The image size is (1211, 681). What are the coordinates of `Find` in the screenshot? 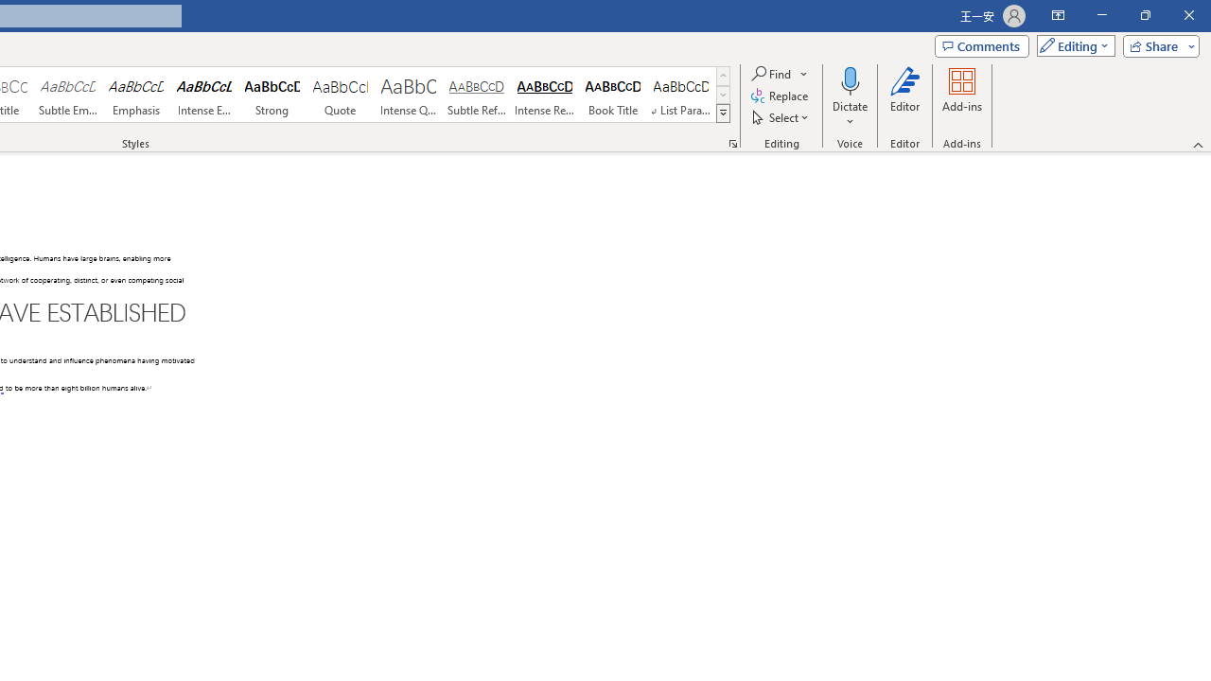 It's located at (780, 74).